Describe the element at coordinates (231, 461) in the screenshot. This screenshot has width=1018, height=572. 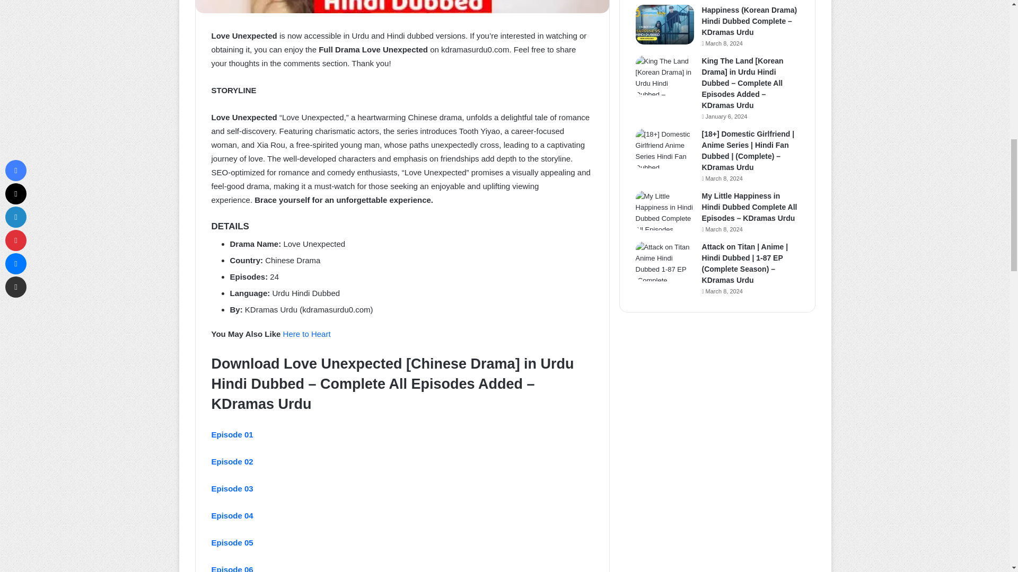
I see `Episode 02` at that location.